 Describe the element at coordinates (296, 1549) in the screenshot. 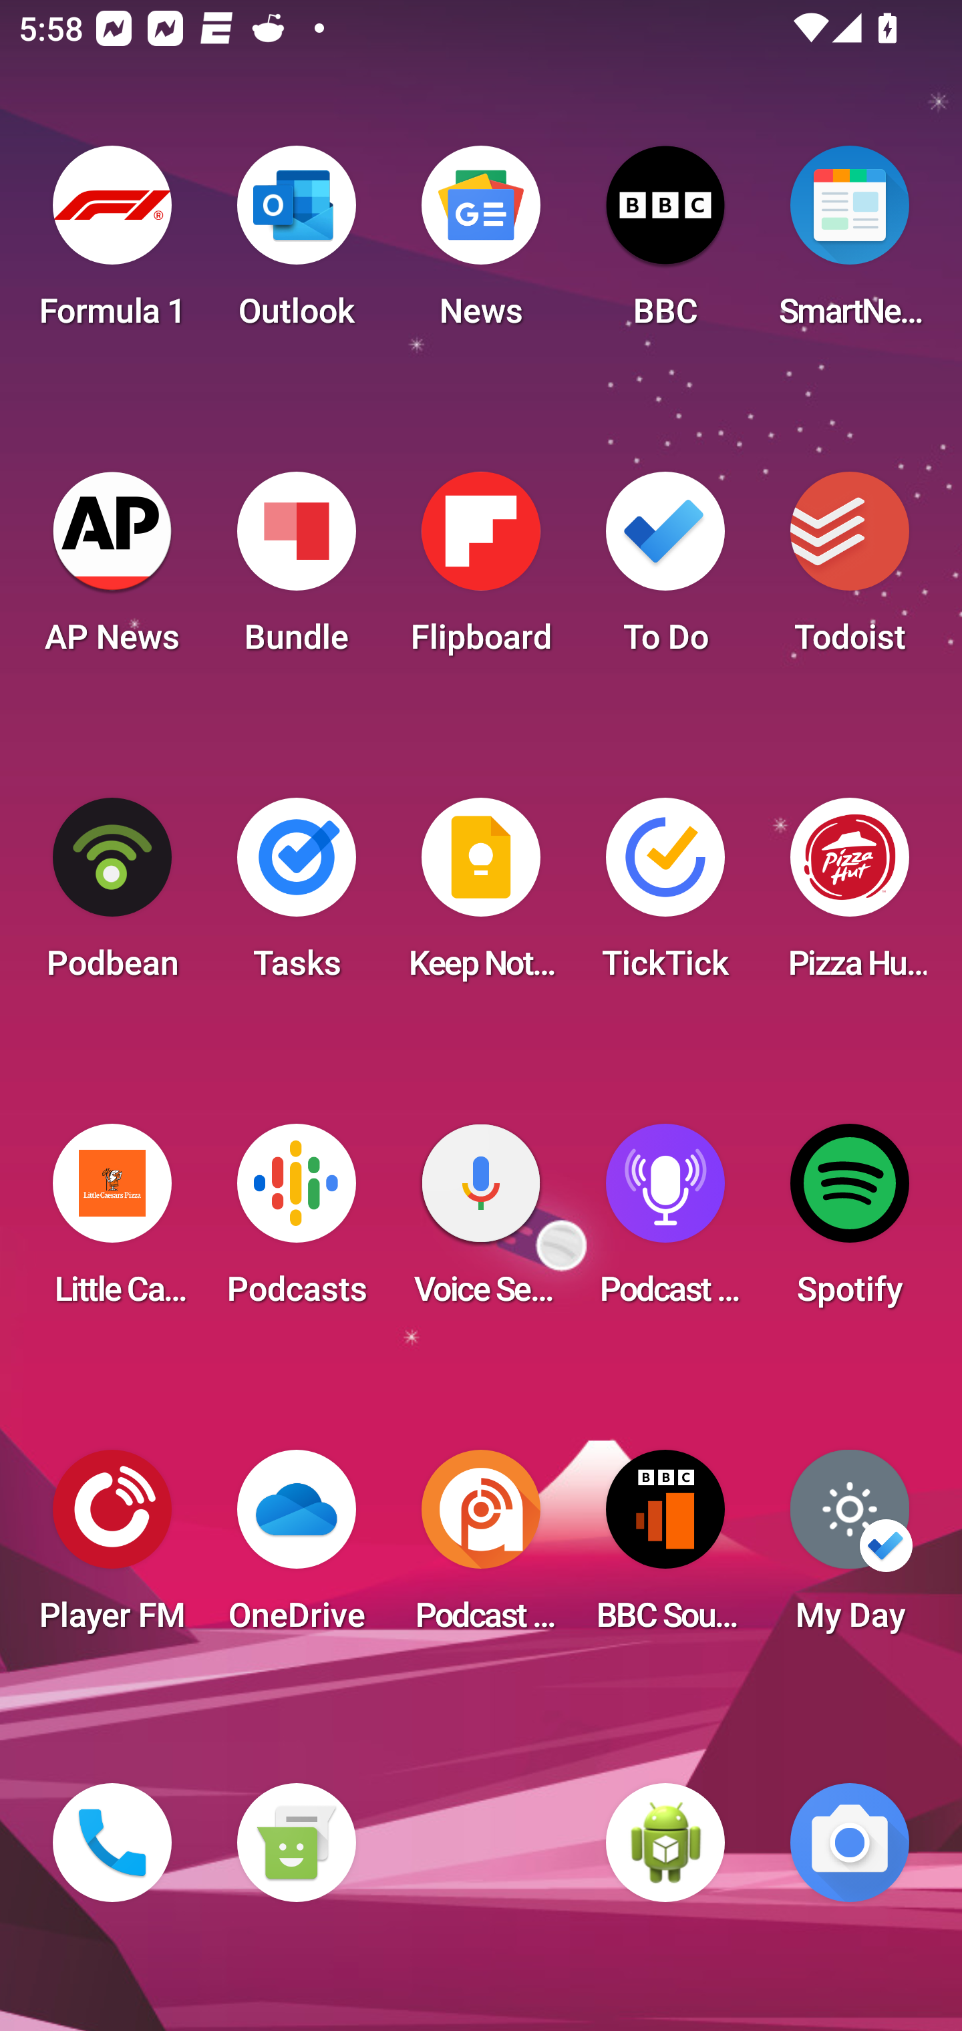

I see `OneDrive` at that location.